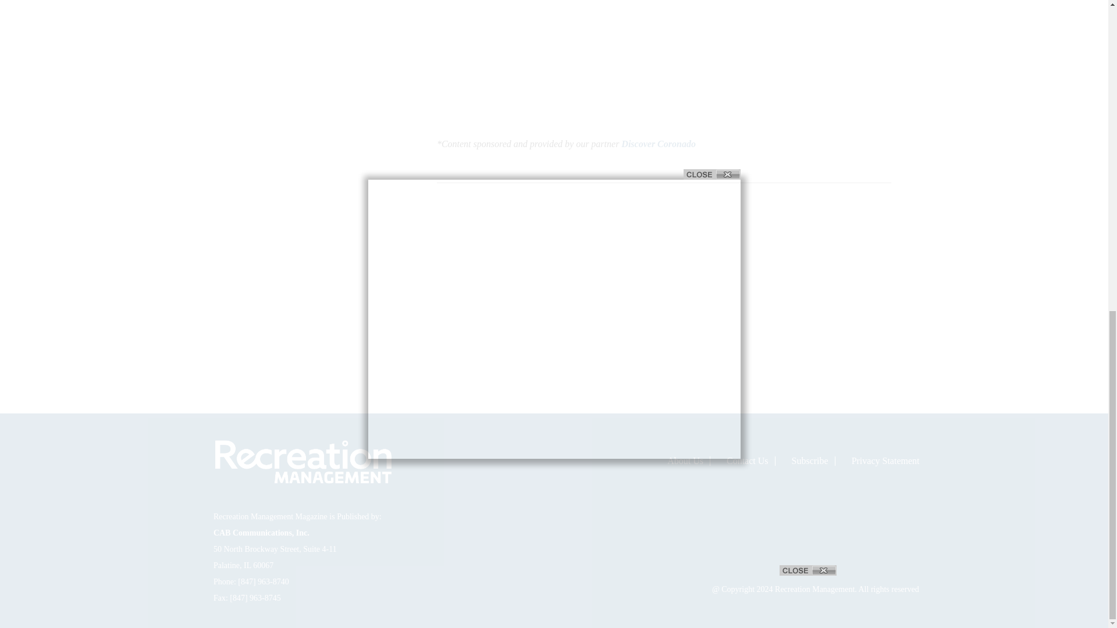 This screenshot has width=1117, height=628. What do you see at coordinates (664, 55) in the screenshot?
I see `YouTube video player` at bounding box center [664, 55].